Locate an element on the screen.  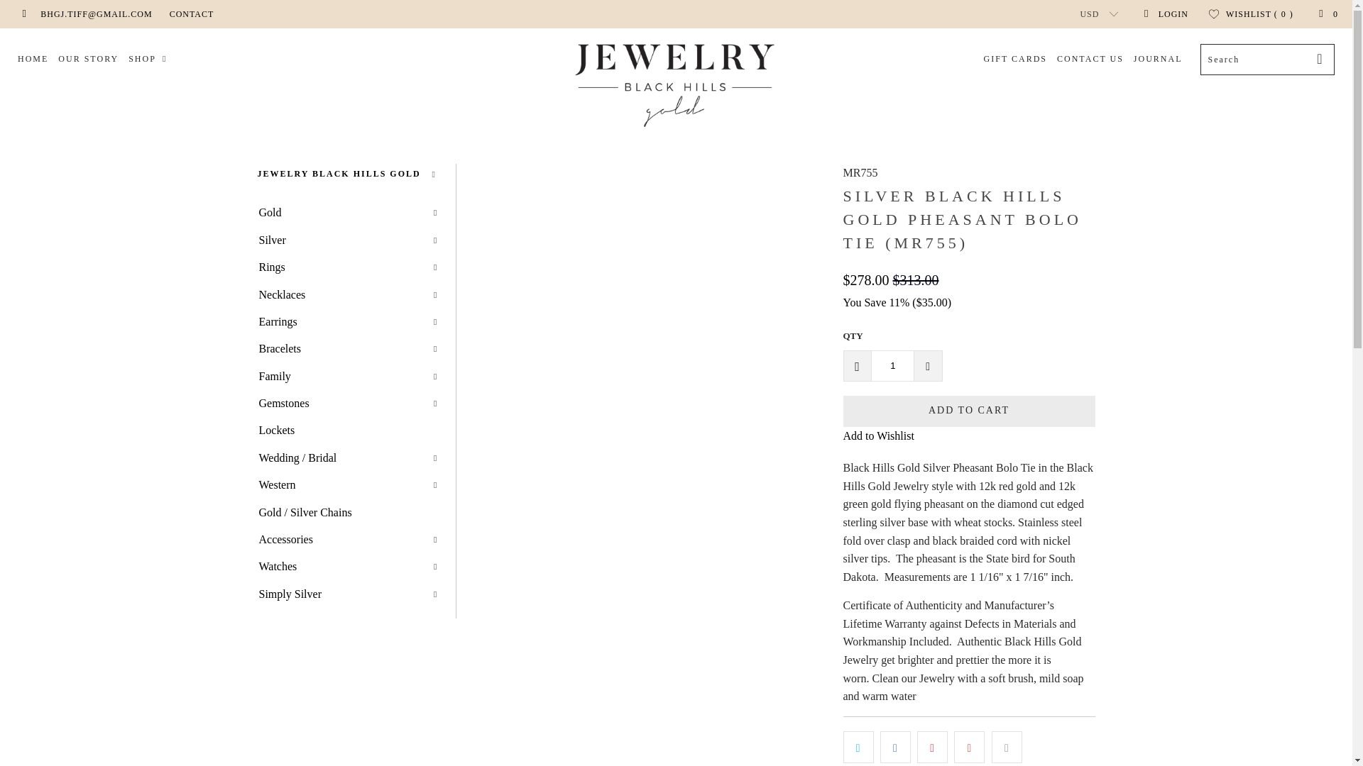
SHOP is located at coordinates (149, 60).